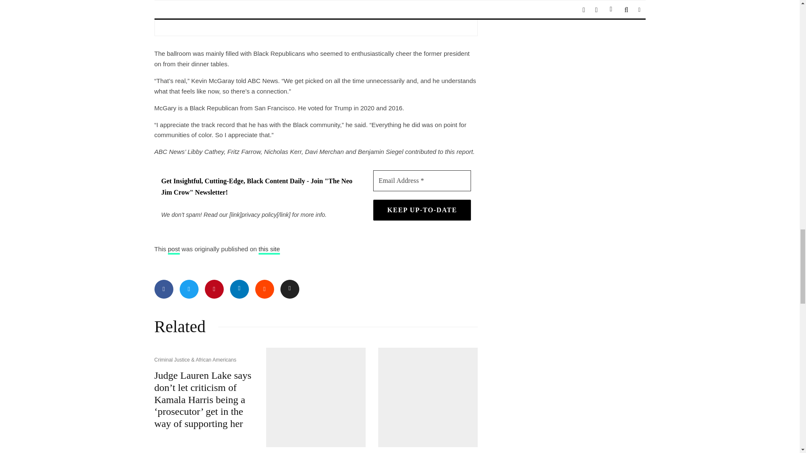  I want to click on this site, so click(269, 249).